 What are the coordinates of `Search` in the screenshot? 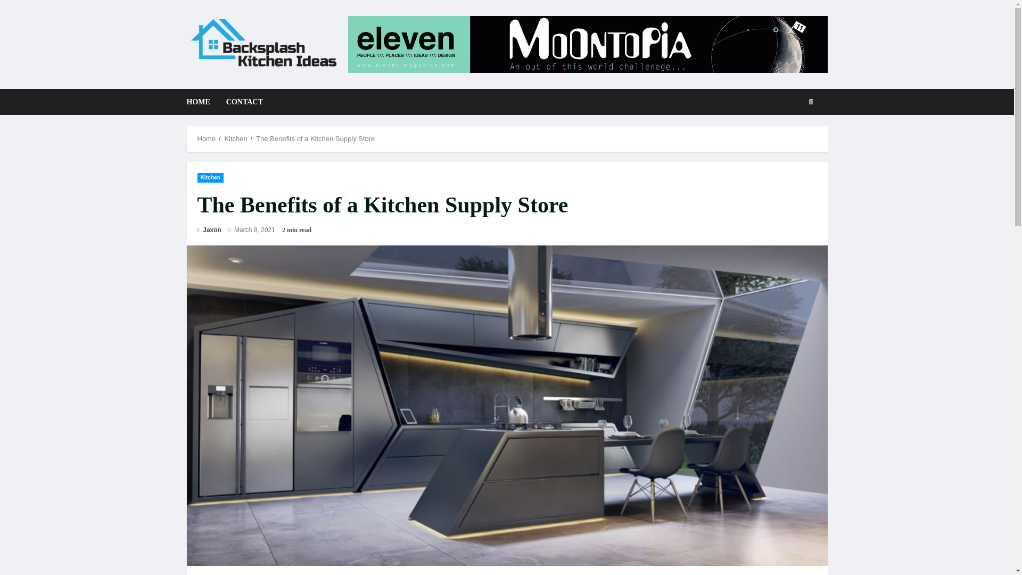 It's located at (794, 138).